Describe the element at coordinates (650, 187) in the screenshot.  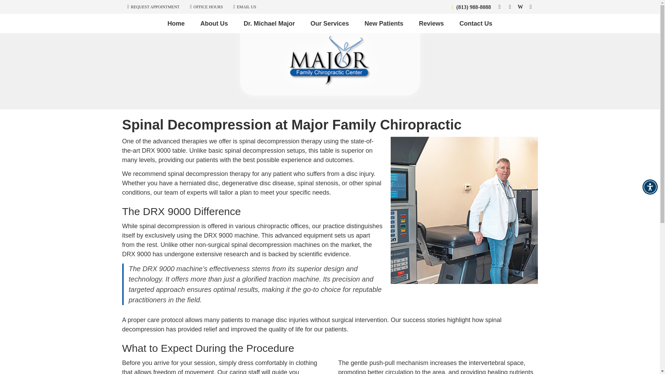
I see `Accessibility Menu` at that location.